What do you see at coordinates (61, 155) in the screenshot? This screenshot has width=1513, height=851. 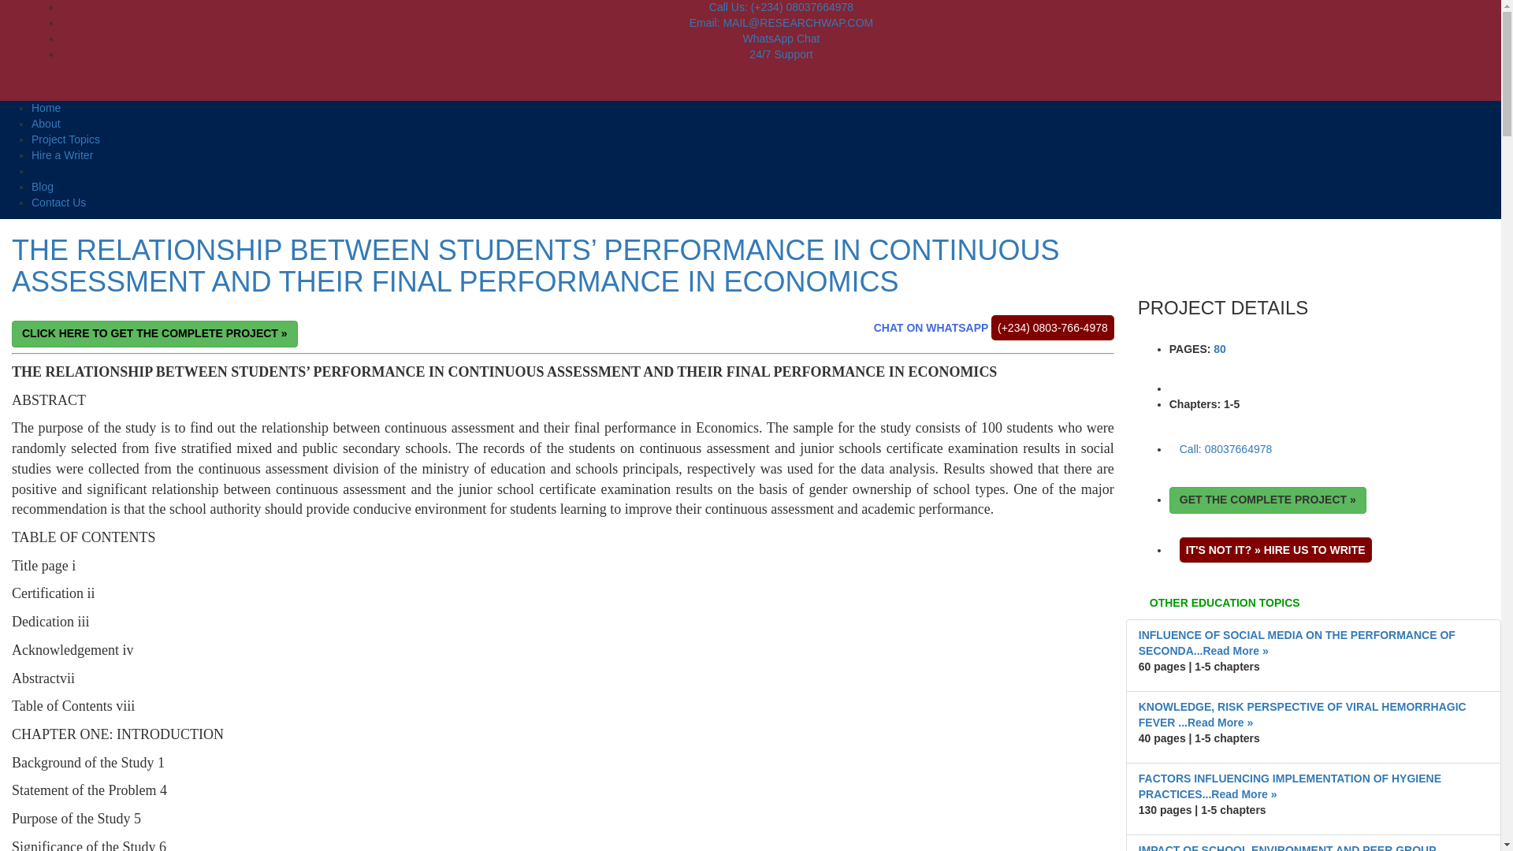 I see `Hire a Writer` at bounding box center [61, 155].